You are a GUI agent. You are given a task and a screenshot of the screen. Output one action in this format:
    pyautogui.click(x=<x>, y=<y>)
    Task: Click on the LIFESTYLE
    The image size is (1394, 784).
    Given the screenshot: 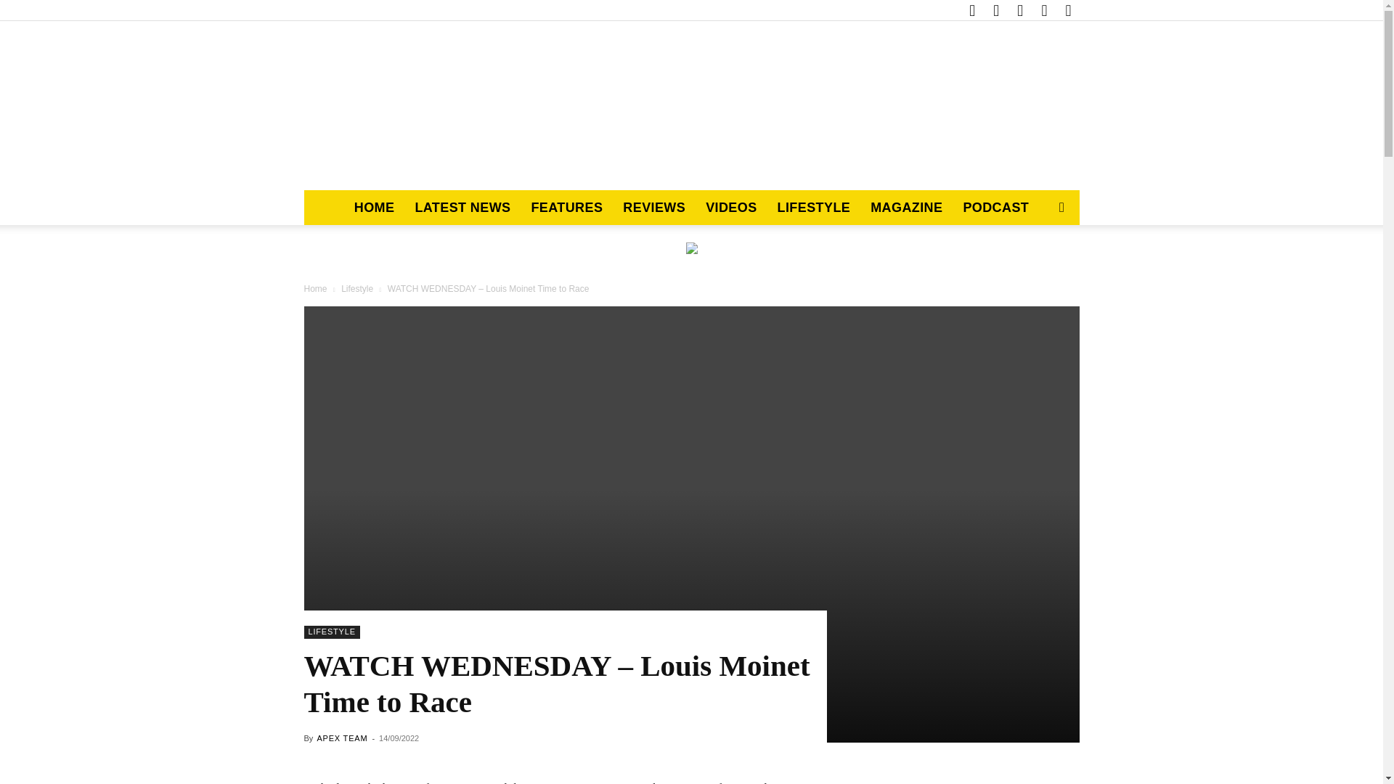 What is the action you would take?
    pyautogui.click(x=815, y=208)
    